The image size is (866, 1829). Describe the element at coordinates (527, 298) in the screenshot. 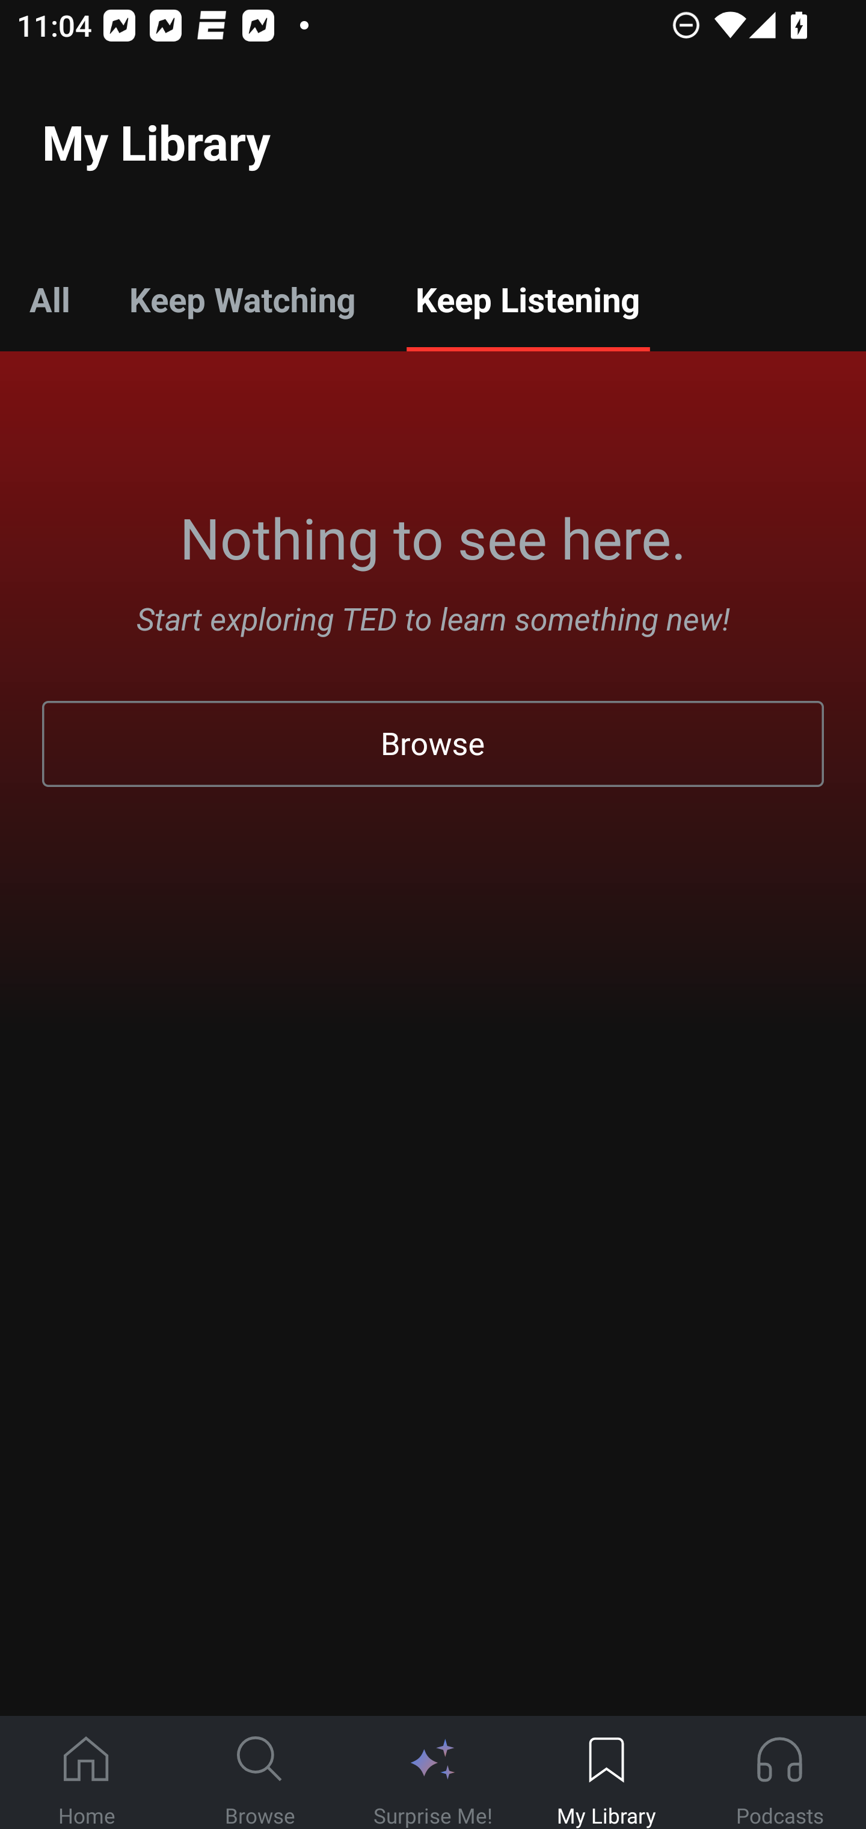

I see `Keep Listening` at that location.